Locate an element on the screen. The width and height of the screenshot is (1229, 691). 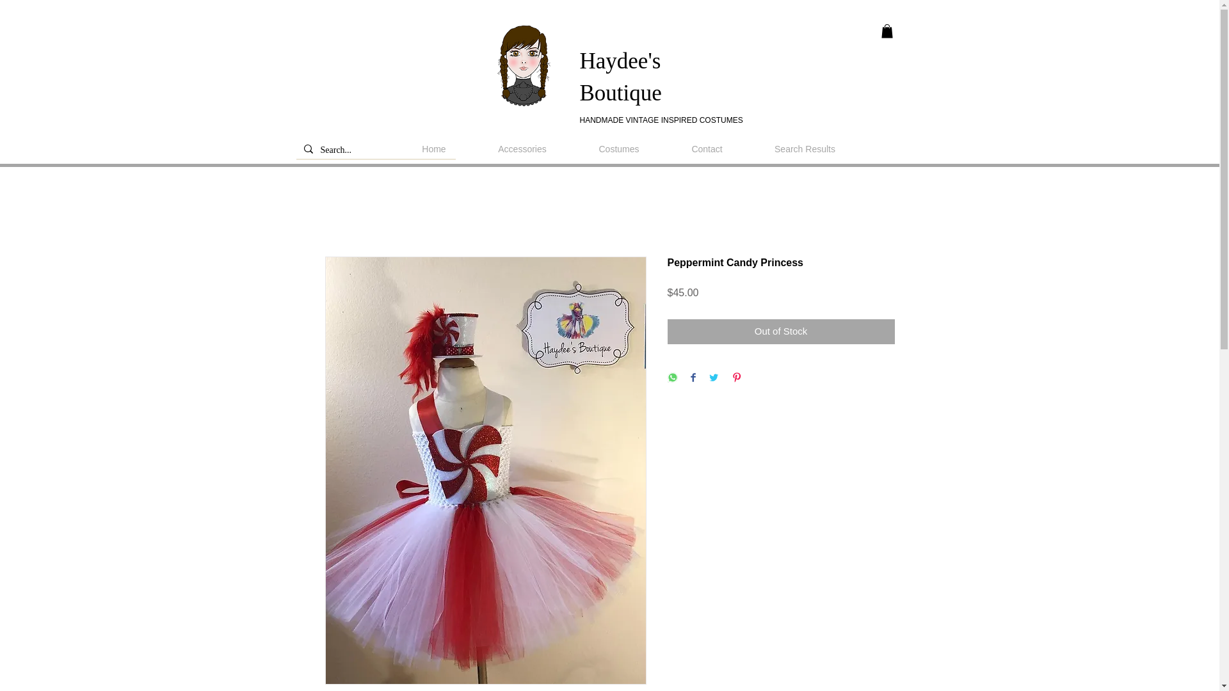
Accessories is located at coordinates (522, 149).